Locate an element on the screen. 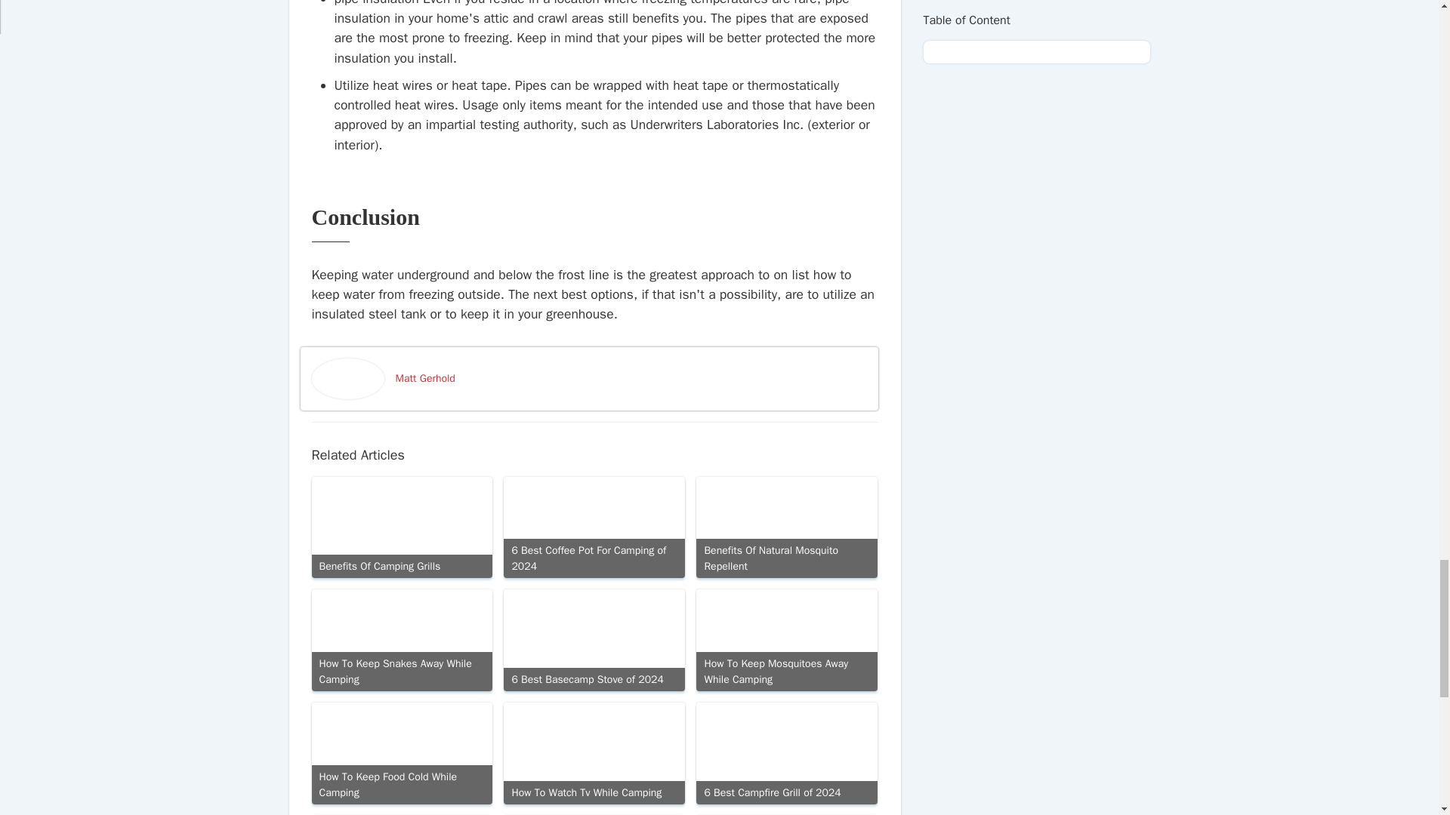 This screenshot has width=1450, height=815. Benefits Of Camping Grills is located at coordinates (402, 527).